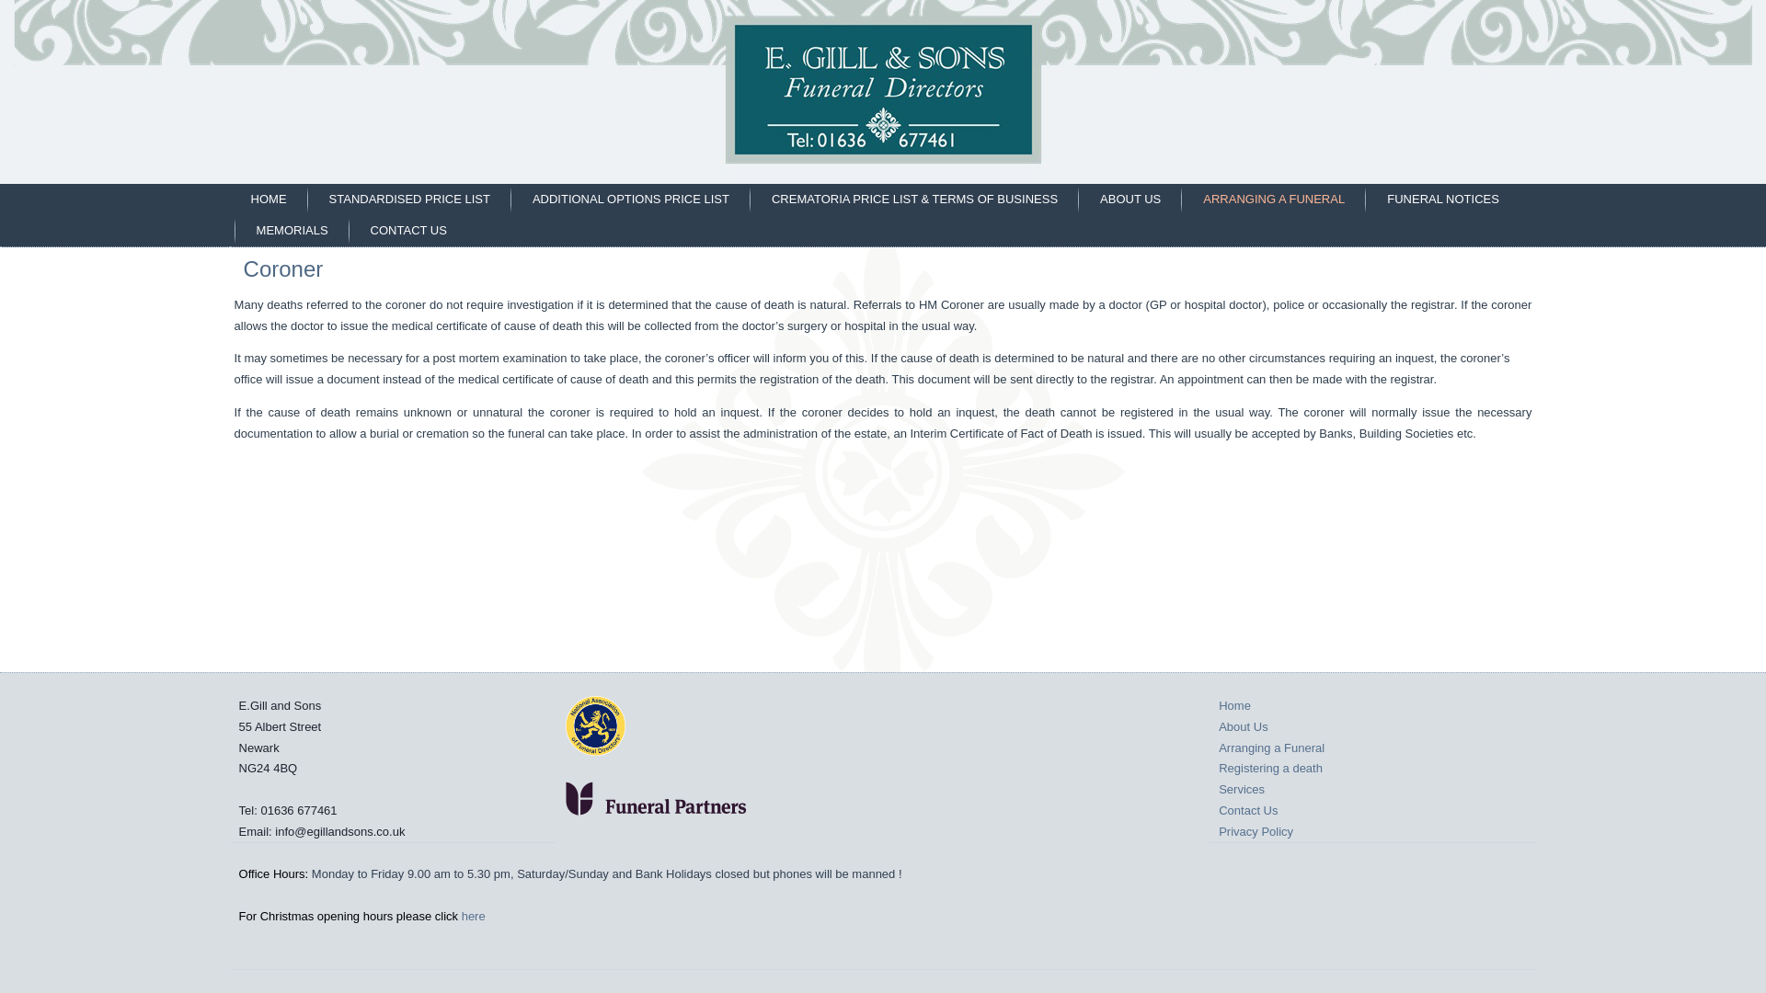 The image size is (1766, 993). Describe the element at coordinates (408, 230) in the screenshot. I see `CONTACT US` at that location.